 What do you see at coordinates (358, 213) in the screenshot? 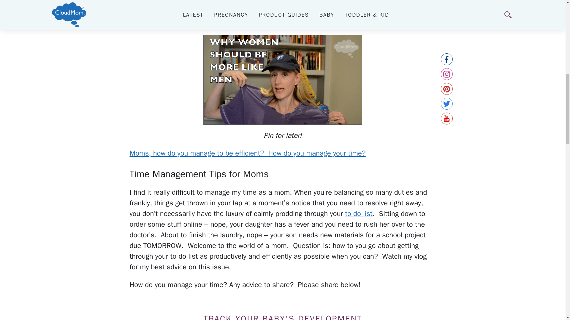
I see `How To Just Get By` at bounding box center [358, 213].